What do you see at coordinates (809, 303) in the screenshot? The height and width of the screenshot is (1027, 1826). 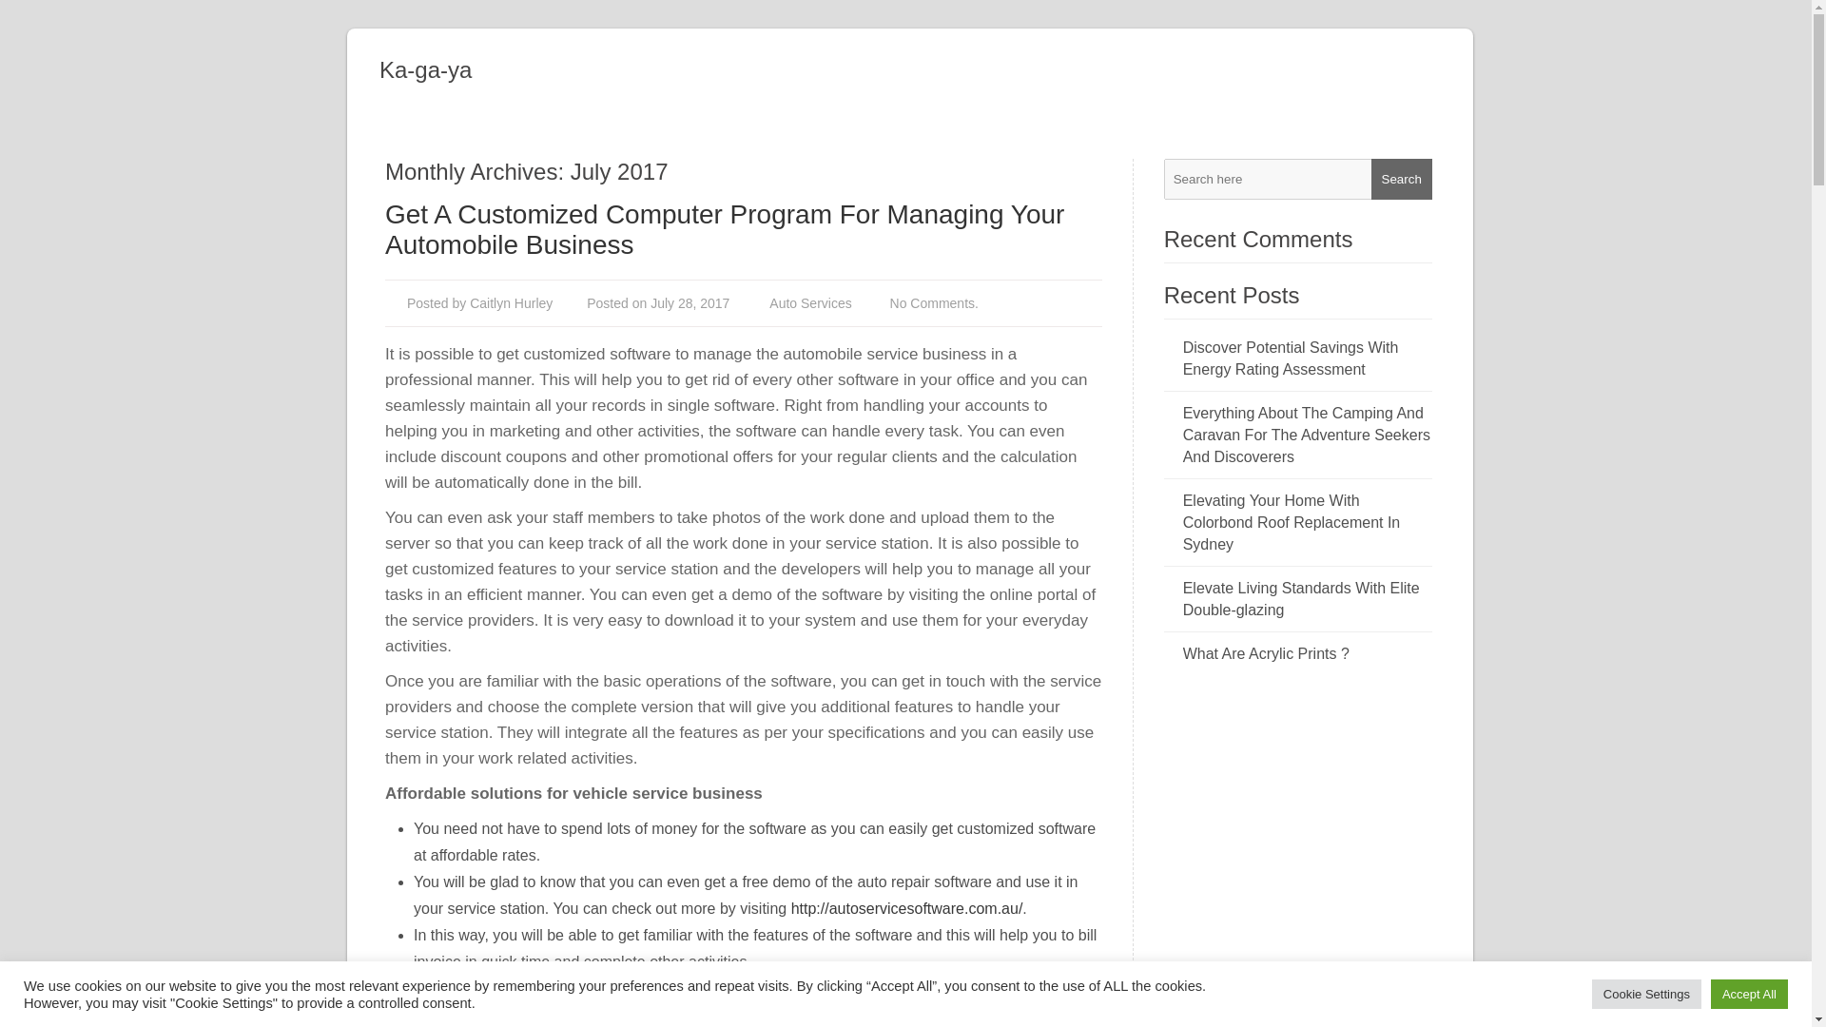 I see `Auto Services` at bounding box center [809, 303].